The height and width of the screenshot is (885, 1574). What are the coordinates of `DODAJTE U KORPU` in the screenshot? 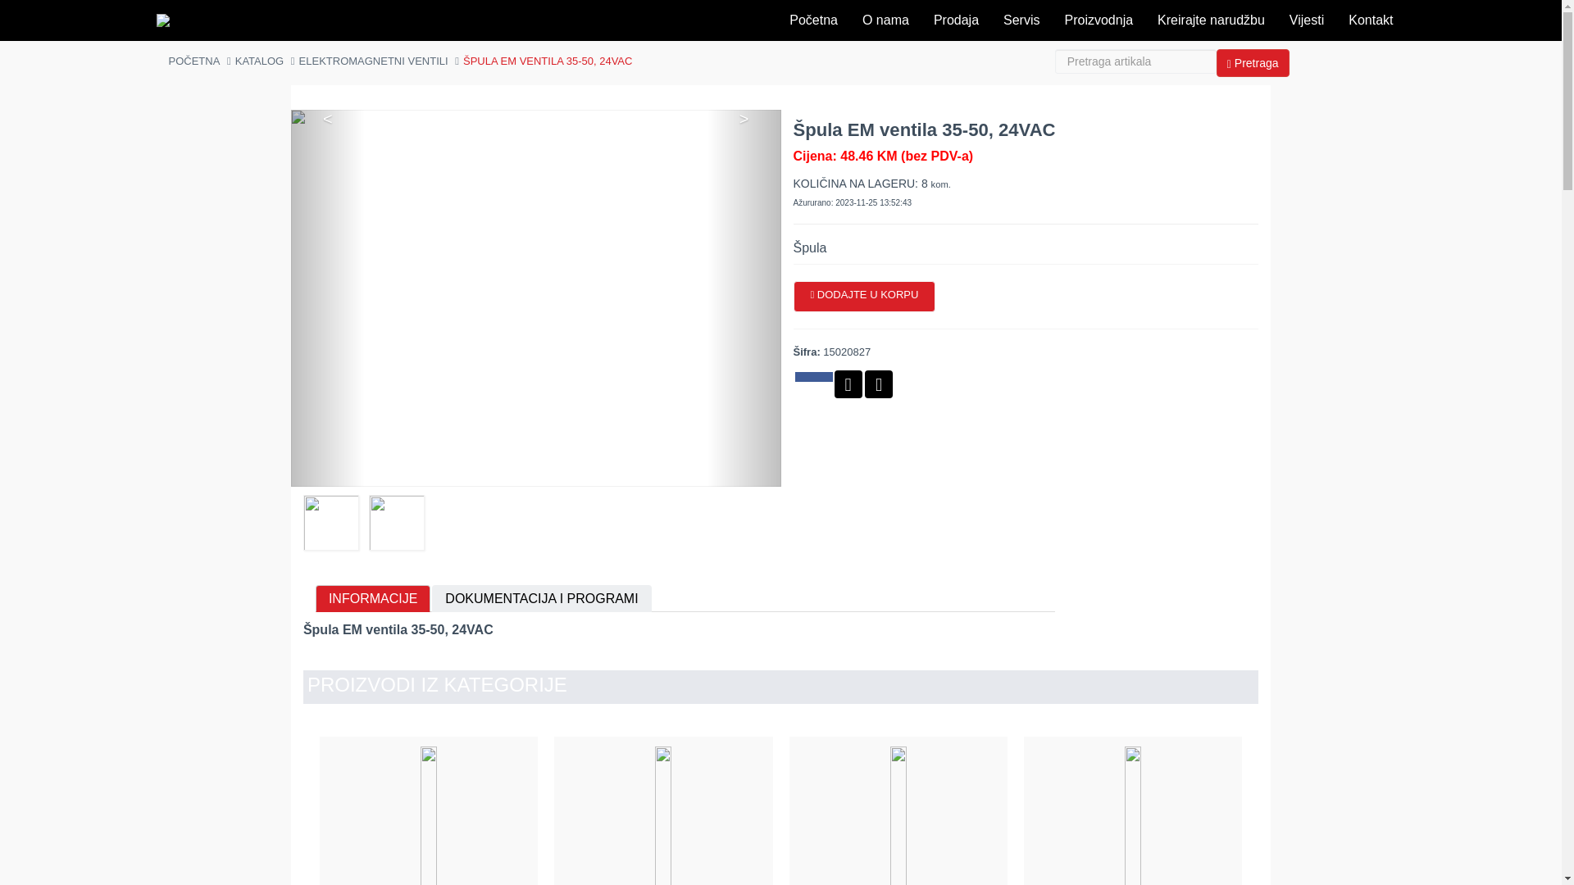 It's located at (865, 297).